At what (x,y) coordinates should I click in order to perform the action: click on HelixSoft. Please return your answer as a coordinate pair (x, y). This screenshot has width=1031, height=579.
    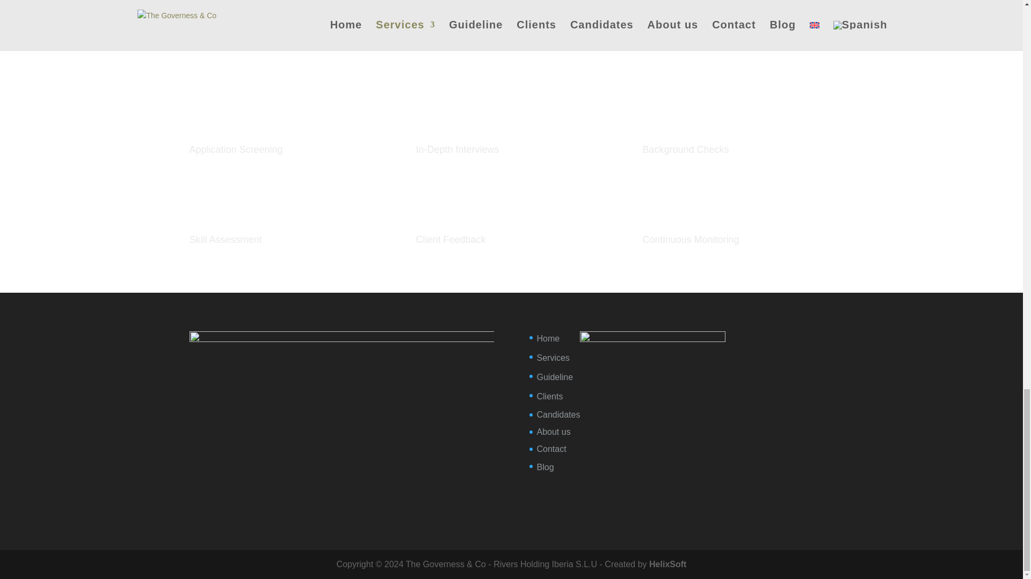
    Looking at the image, I should click on (668, 564).